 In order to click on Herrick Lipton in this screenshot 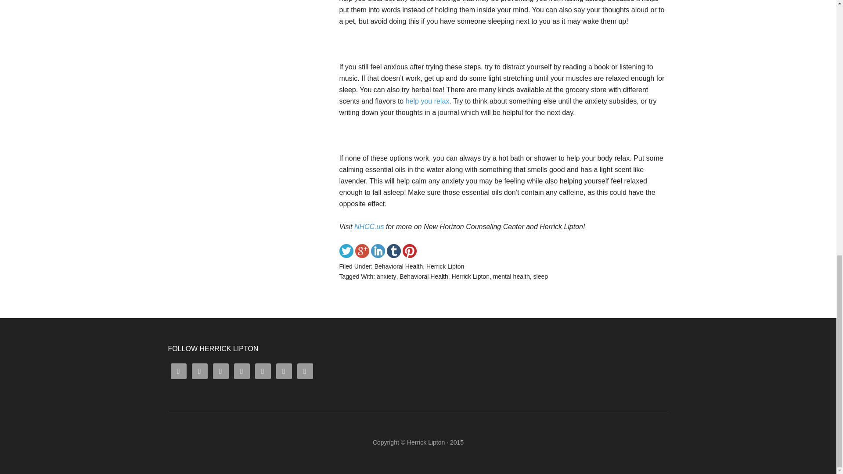, I will do `click(445, 266)`.